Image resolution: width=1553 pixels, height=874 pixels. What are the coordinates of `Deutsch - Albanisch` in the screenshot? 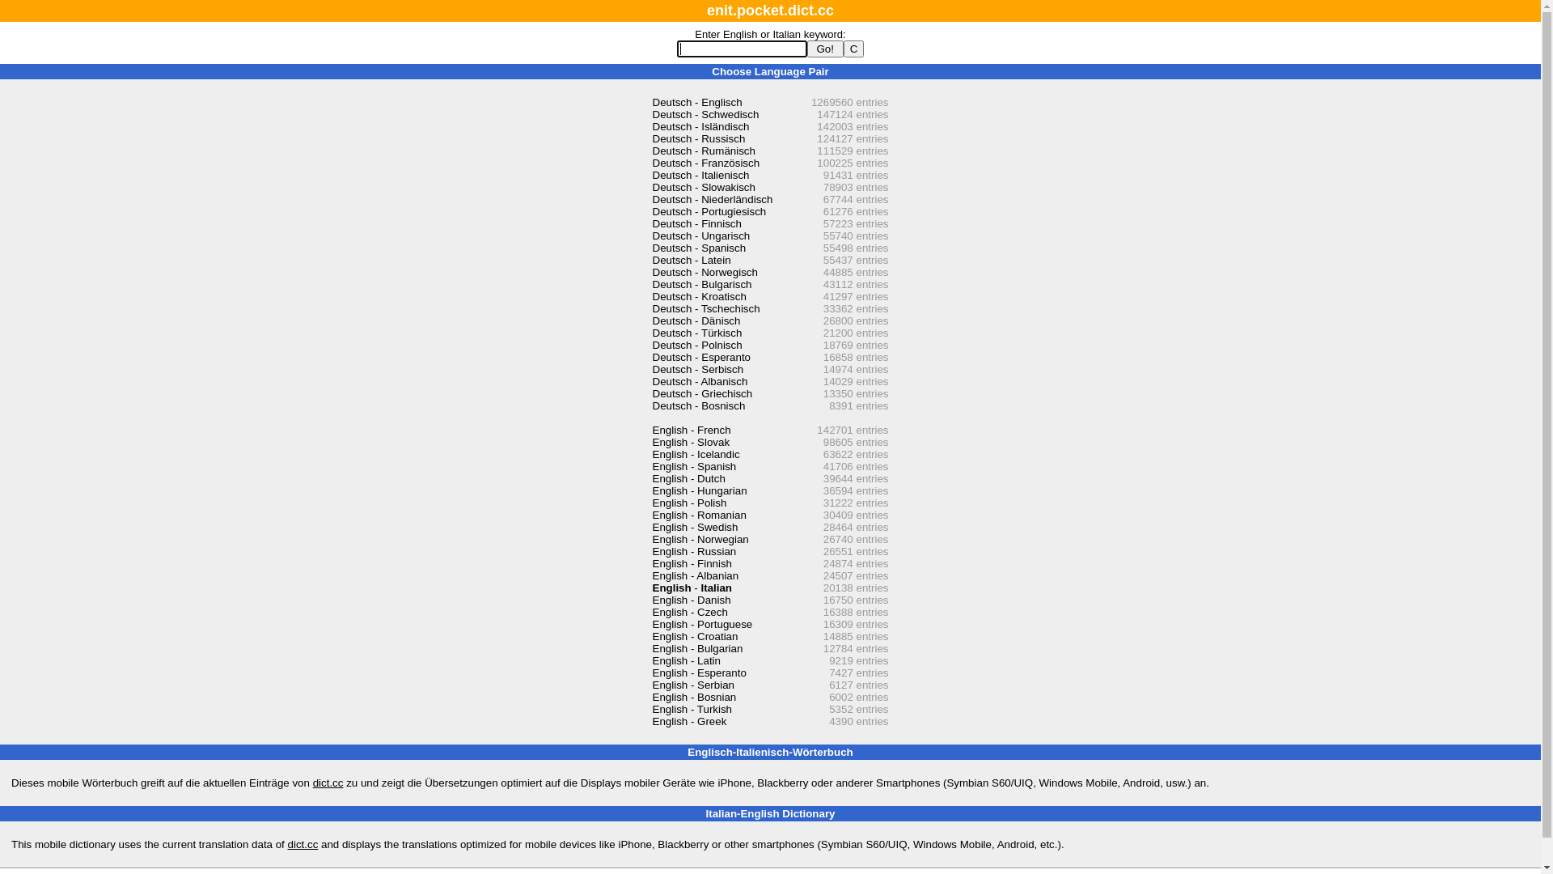 It's located at (700, 382).